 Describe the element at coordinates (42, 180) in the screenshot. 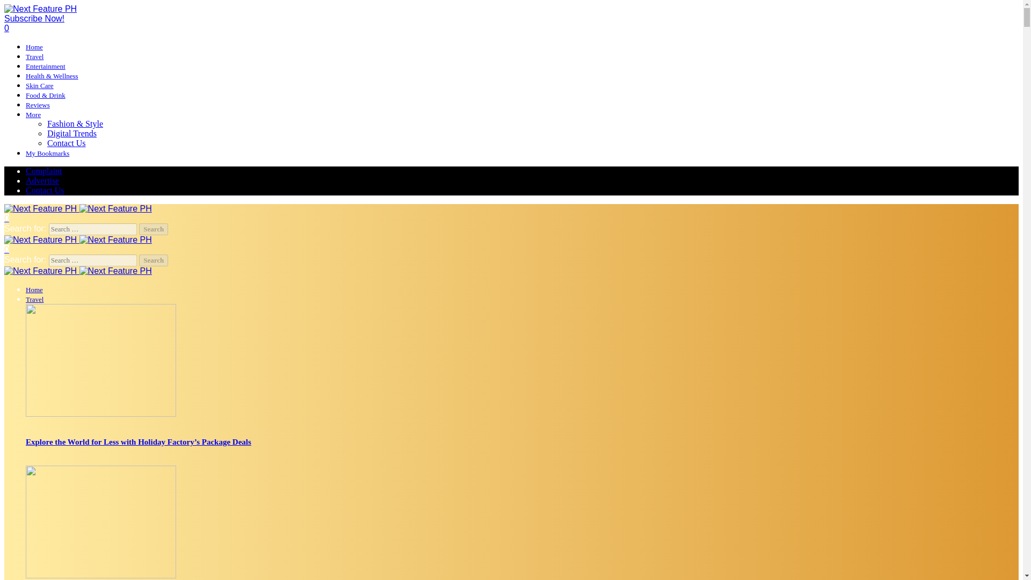

I see `Advertise` at that location.